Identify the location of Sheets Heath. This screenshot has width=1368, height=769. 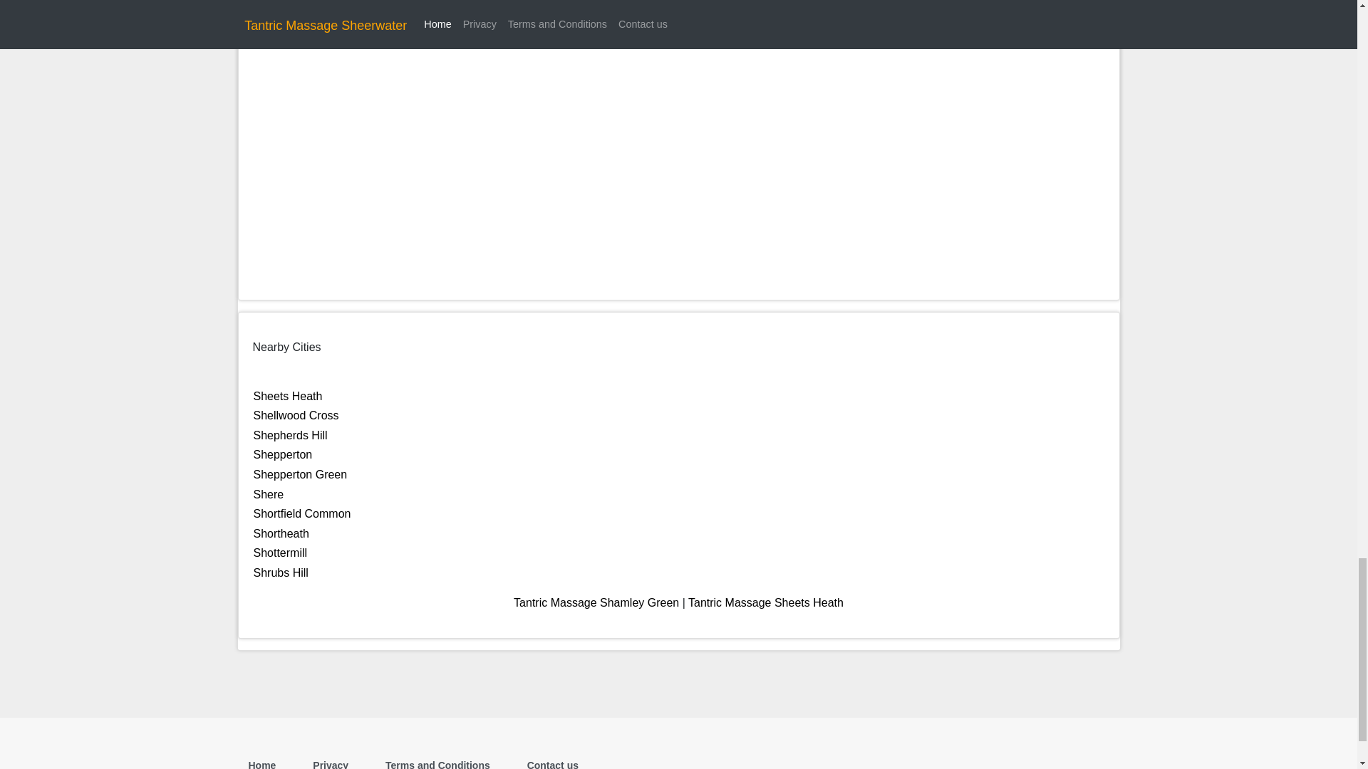
(288, 396).